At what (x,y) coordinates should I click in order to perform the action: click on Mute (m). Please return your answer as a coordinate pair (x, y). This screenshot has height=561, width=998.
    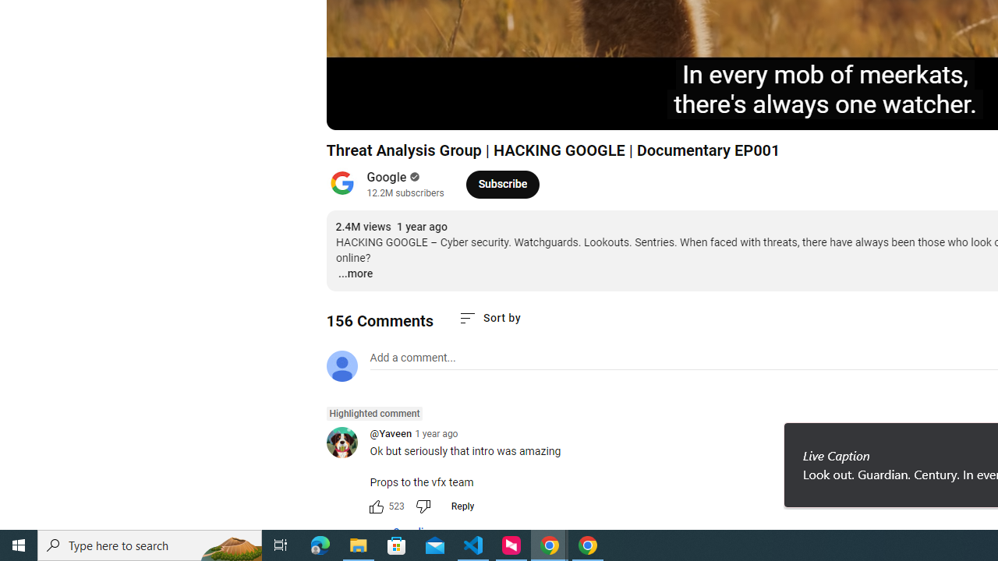
    Looking at the image, I should click on (427, 111).